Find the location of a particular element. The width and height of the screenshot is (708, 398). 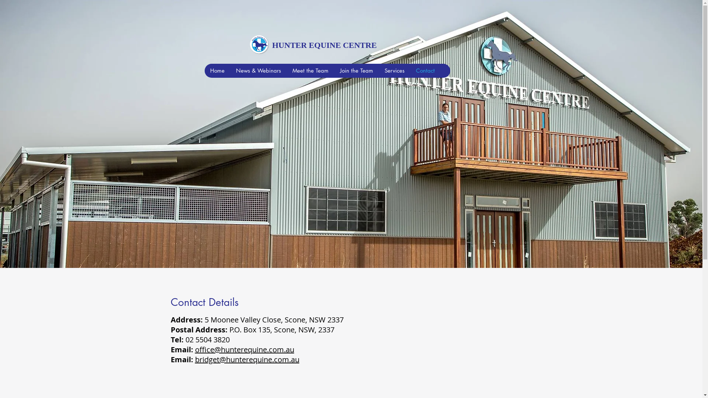

office@hunterequine.com.au is located at coordinates (244, 349).